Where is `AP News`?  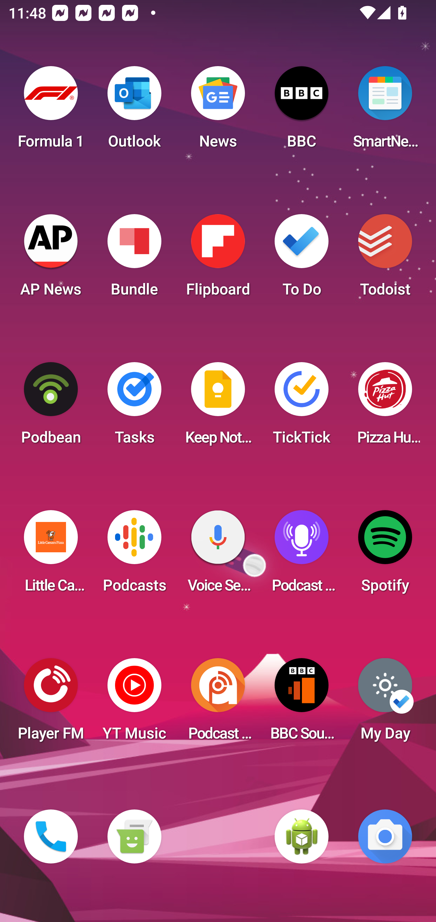
AP News is located at coordinates (51, 259).